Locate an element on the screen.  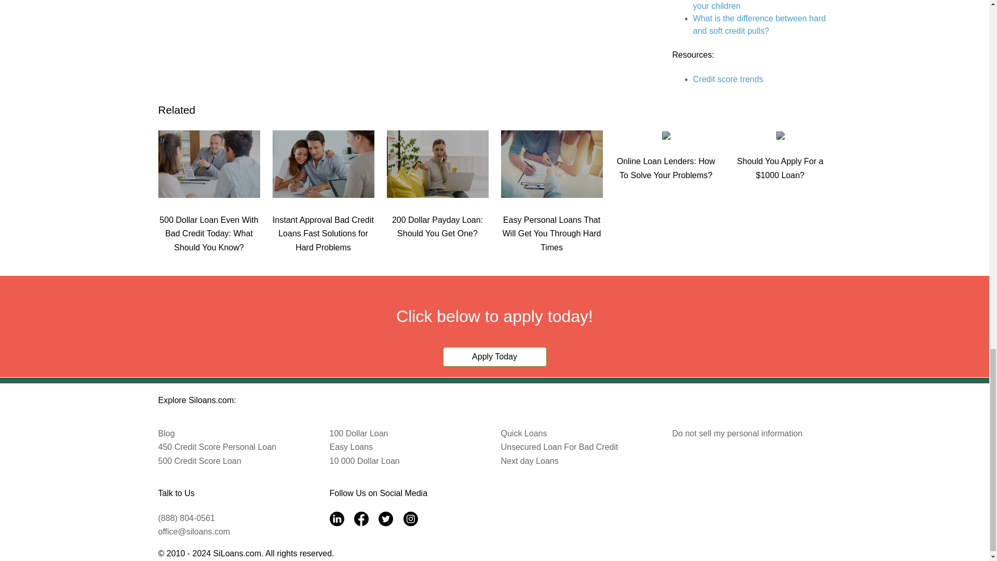
What is the difference between hard and soft credit pulls? is located at coordinates (759, 25).